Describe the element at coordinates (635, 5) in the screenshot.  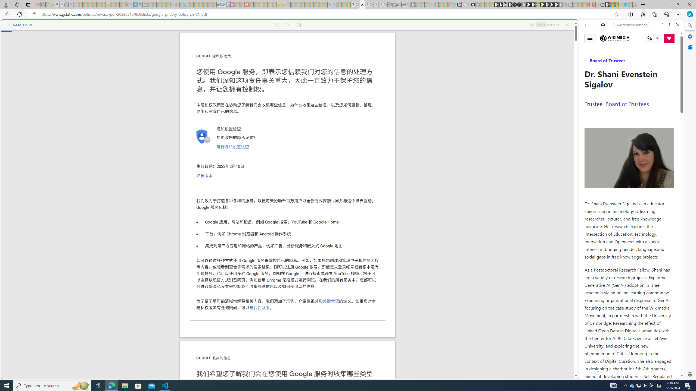
I see `Favorites - Sleeping` at that location.